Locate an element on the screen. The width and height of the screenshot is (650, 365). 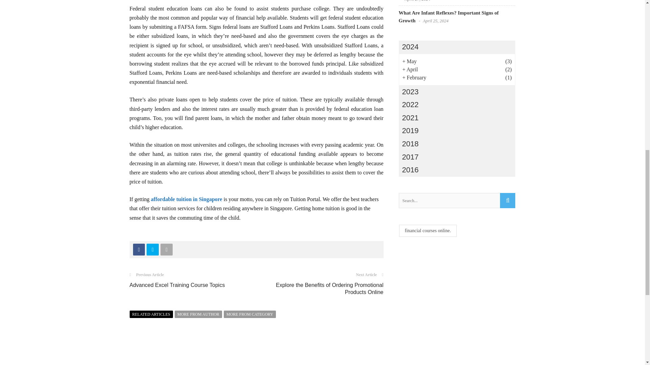
Twitter is located at coordinates (152, 249).